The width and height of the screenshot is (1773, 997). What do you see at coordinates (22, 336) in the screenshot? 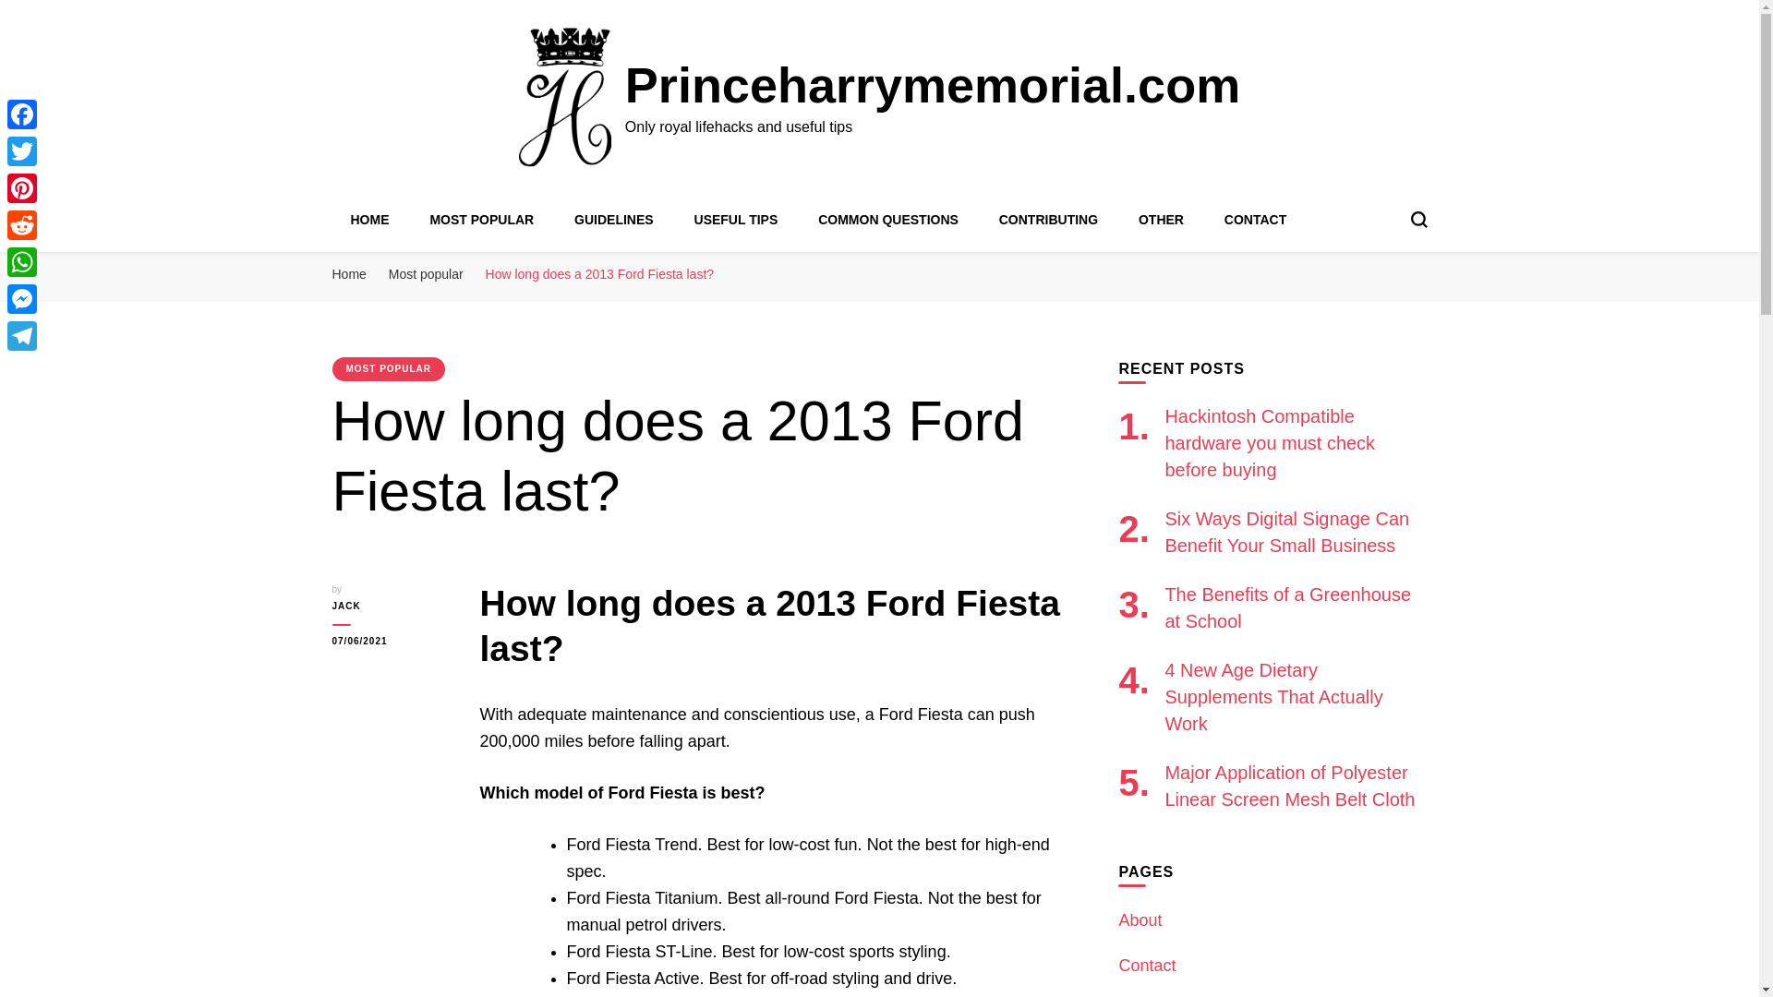
I see `Telegram` at bounding box center [22, 336].